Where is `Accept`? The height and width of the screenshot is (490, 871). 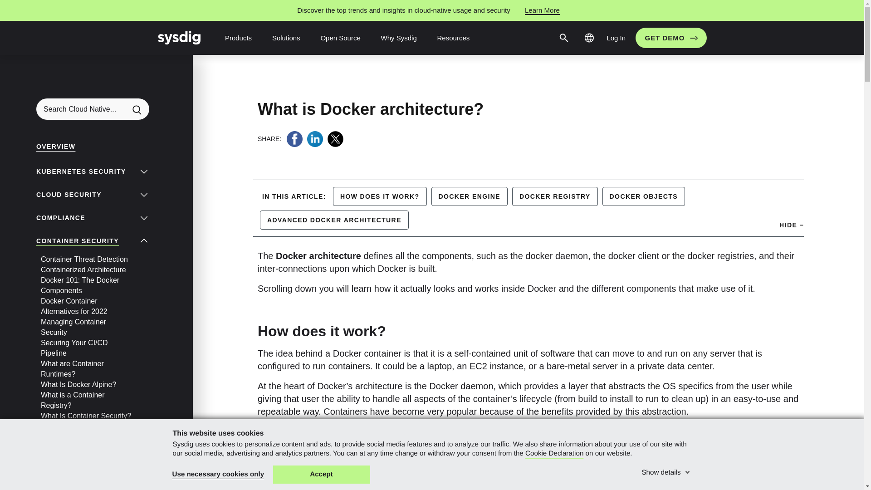 Accept is located at coordinates (322, 475).